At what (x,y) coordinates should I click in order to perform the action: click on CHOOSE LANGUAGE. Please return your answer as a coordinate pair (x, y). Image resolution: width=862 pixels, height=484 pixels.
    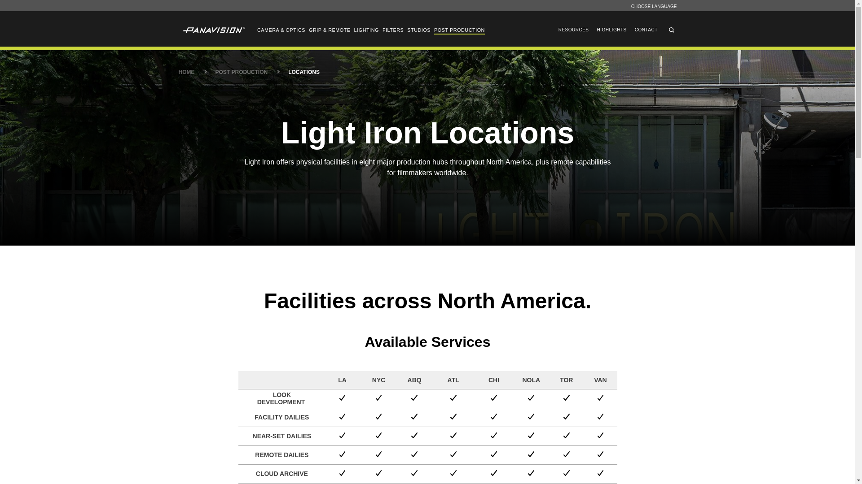
    Looking at the image, I should click on (654, 6).